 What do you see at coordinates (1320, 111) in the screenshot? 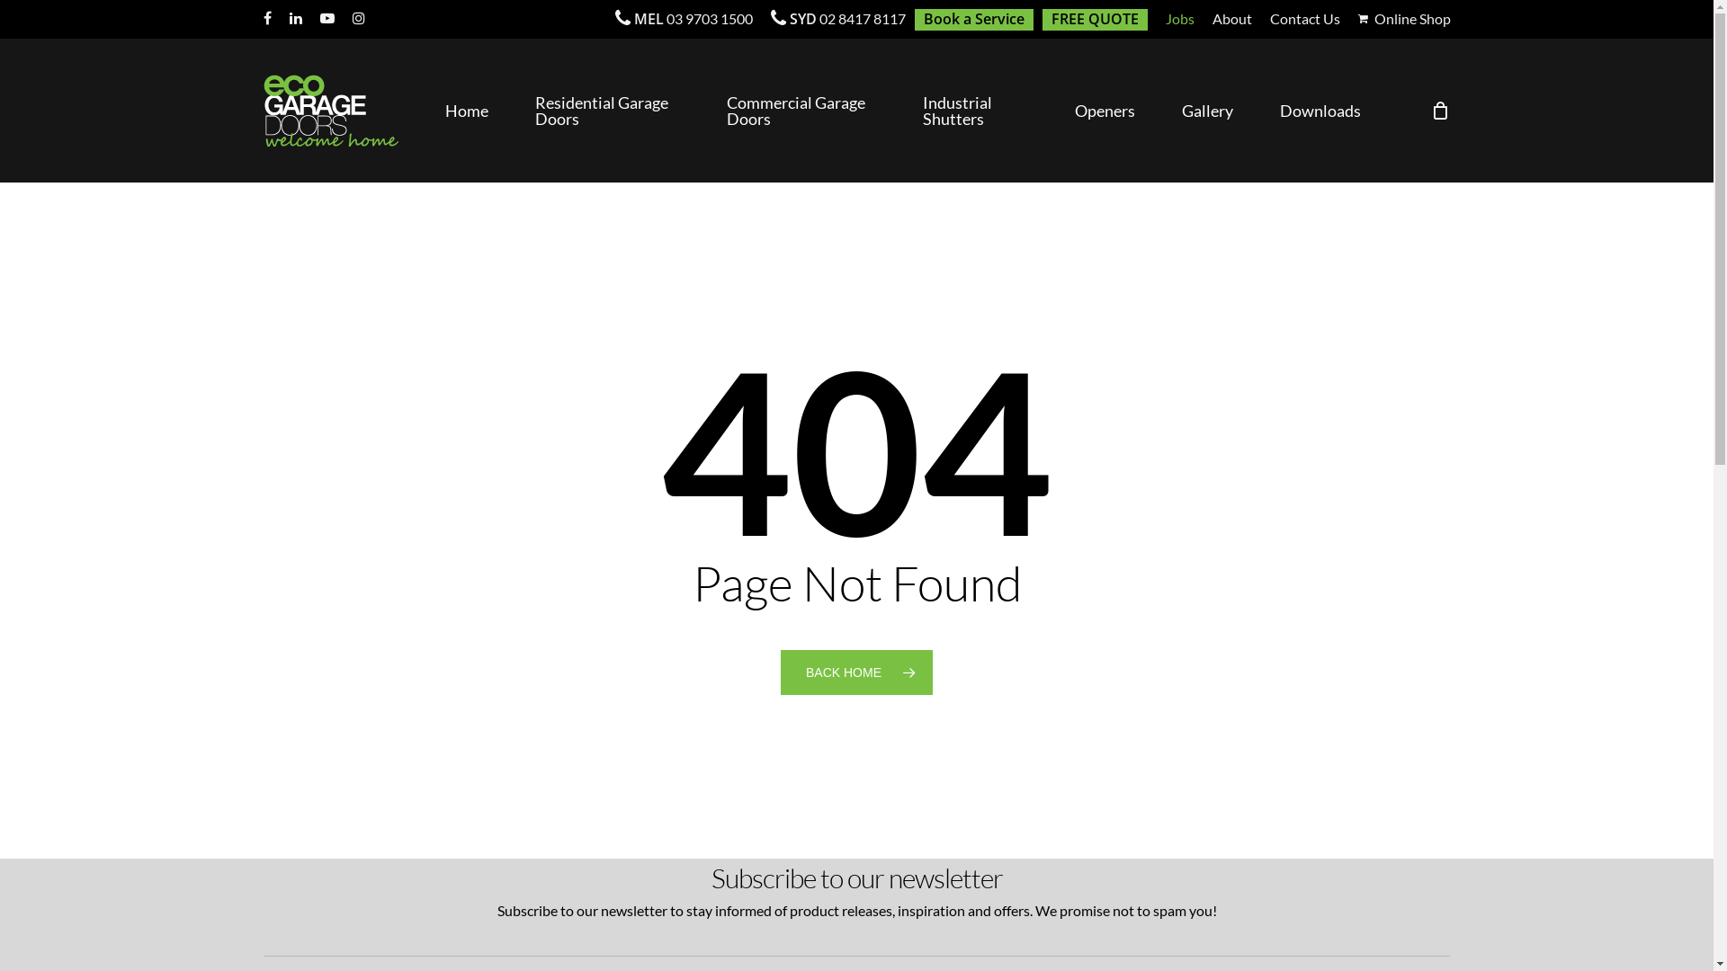
I see `Downloads` at bounding box center [1320, 111].